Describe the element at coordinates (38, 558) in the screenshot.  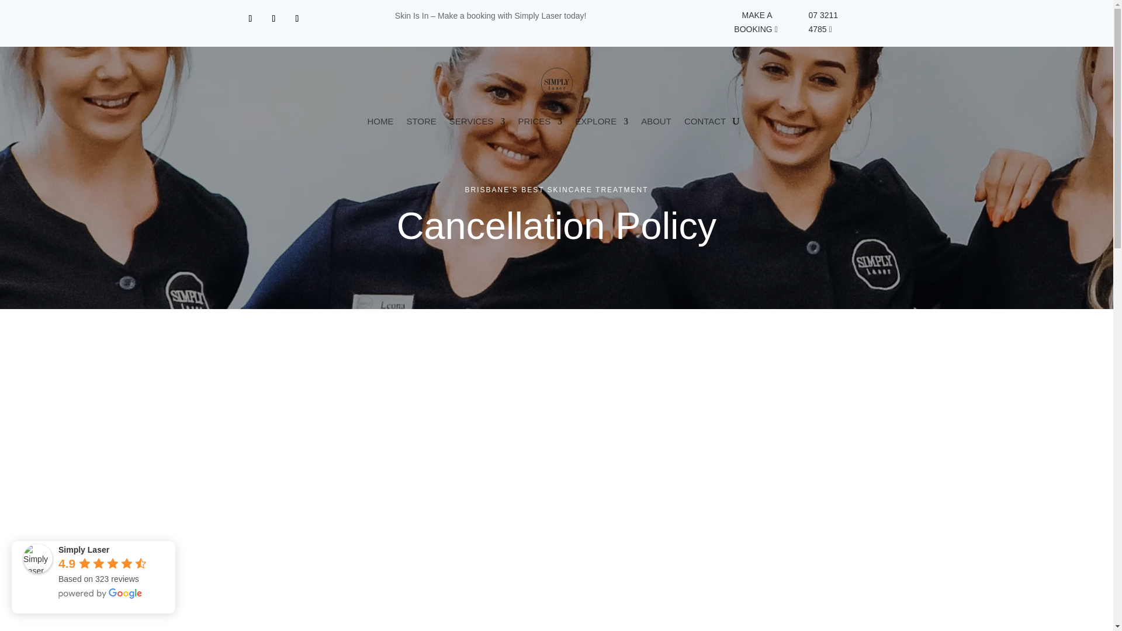
I see `Simply Laser` at that location.